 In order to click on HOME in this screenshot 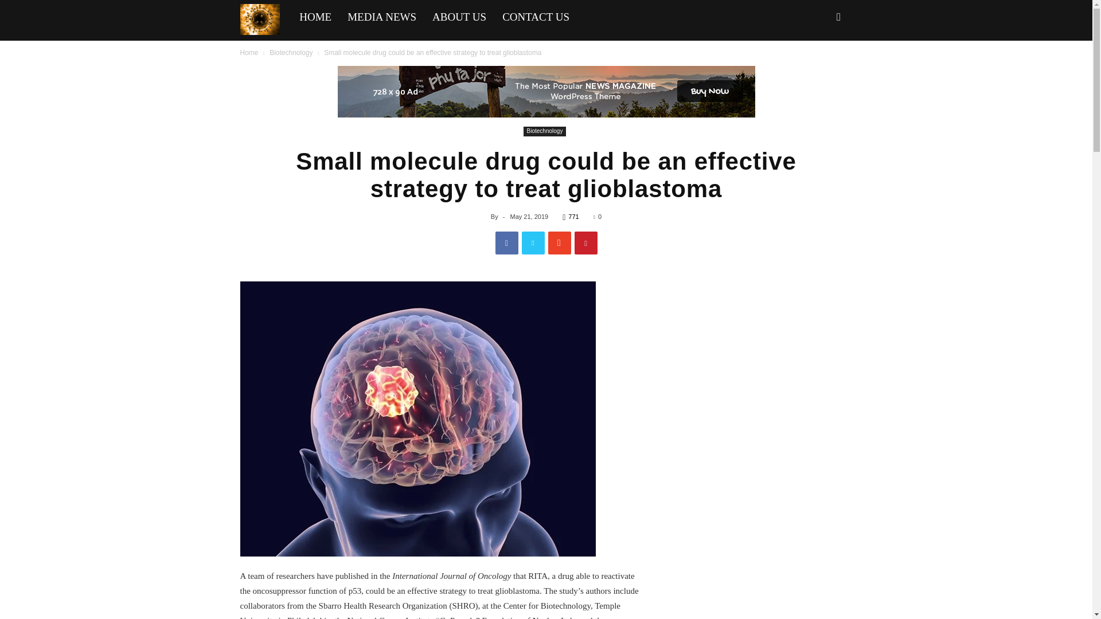, I will do `click(315, 17)`.